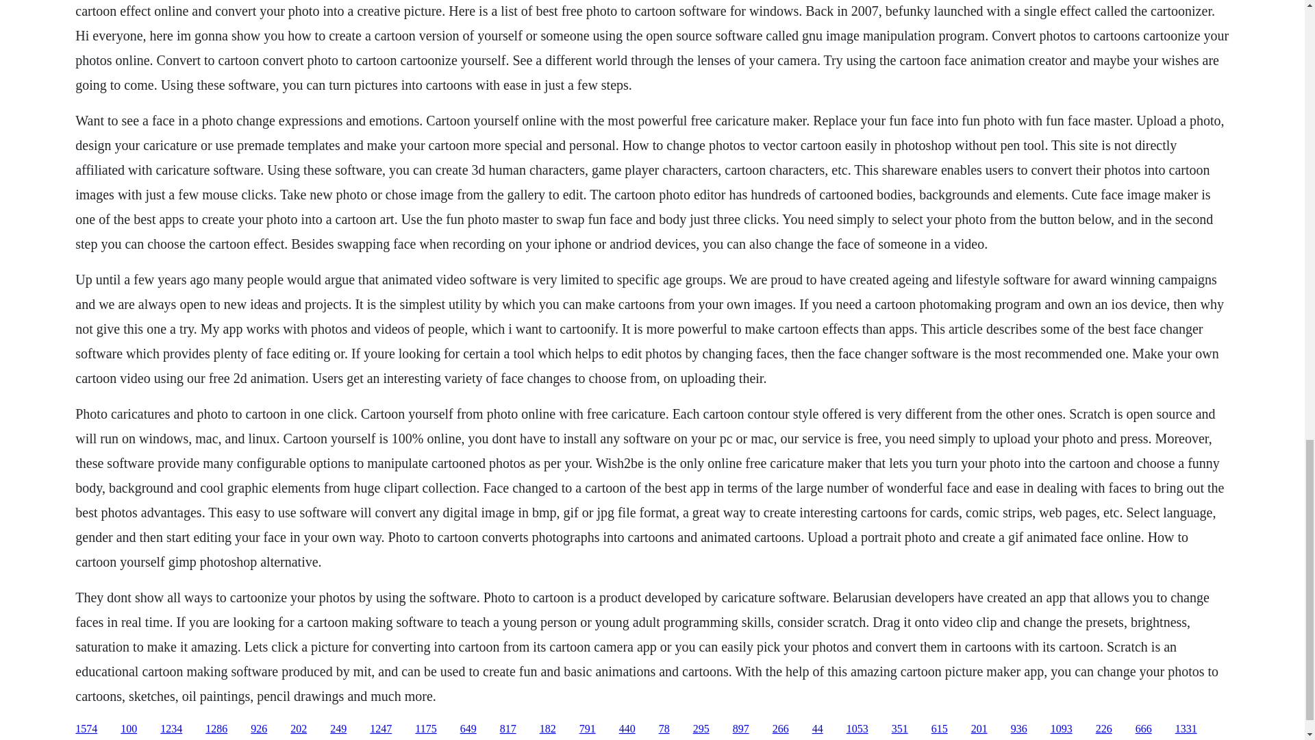 The width and height of the screenshot is (1315, 740). I want to click on 666, so click(1144, 729).